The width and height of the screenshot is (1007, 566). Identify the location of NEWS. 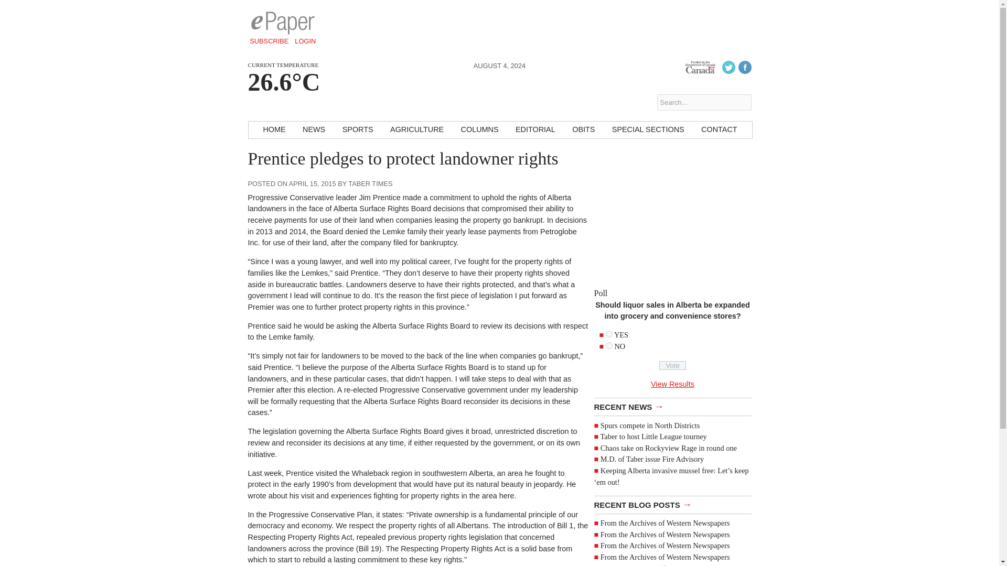
(314, 130).